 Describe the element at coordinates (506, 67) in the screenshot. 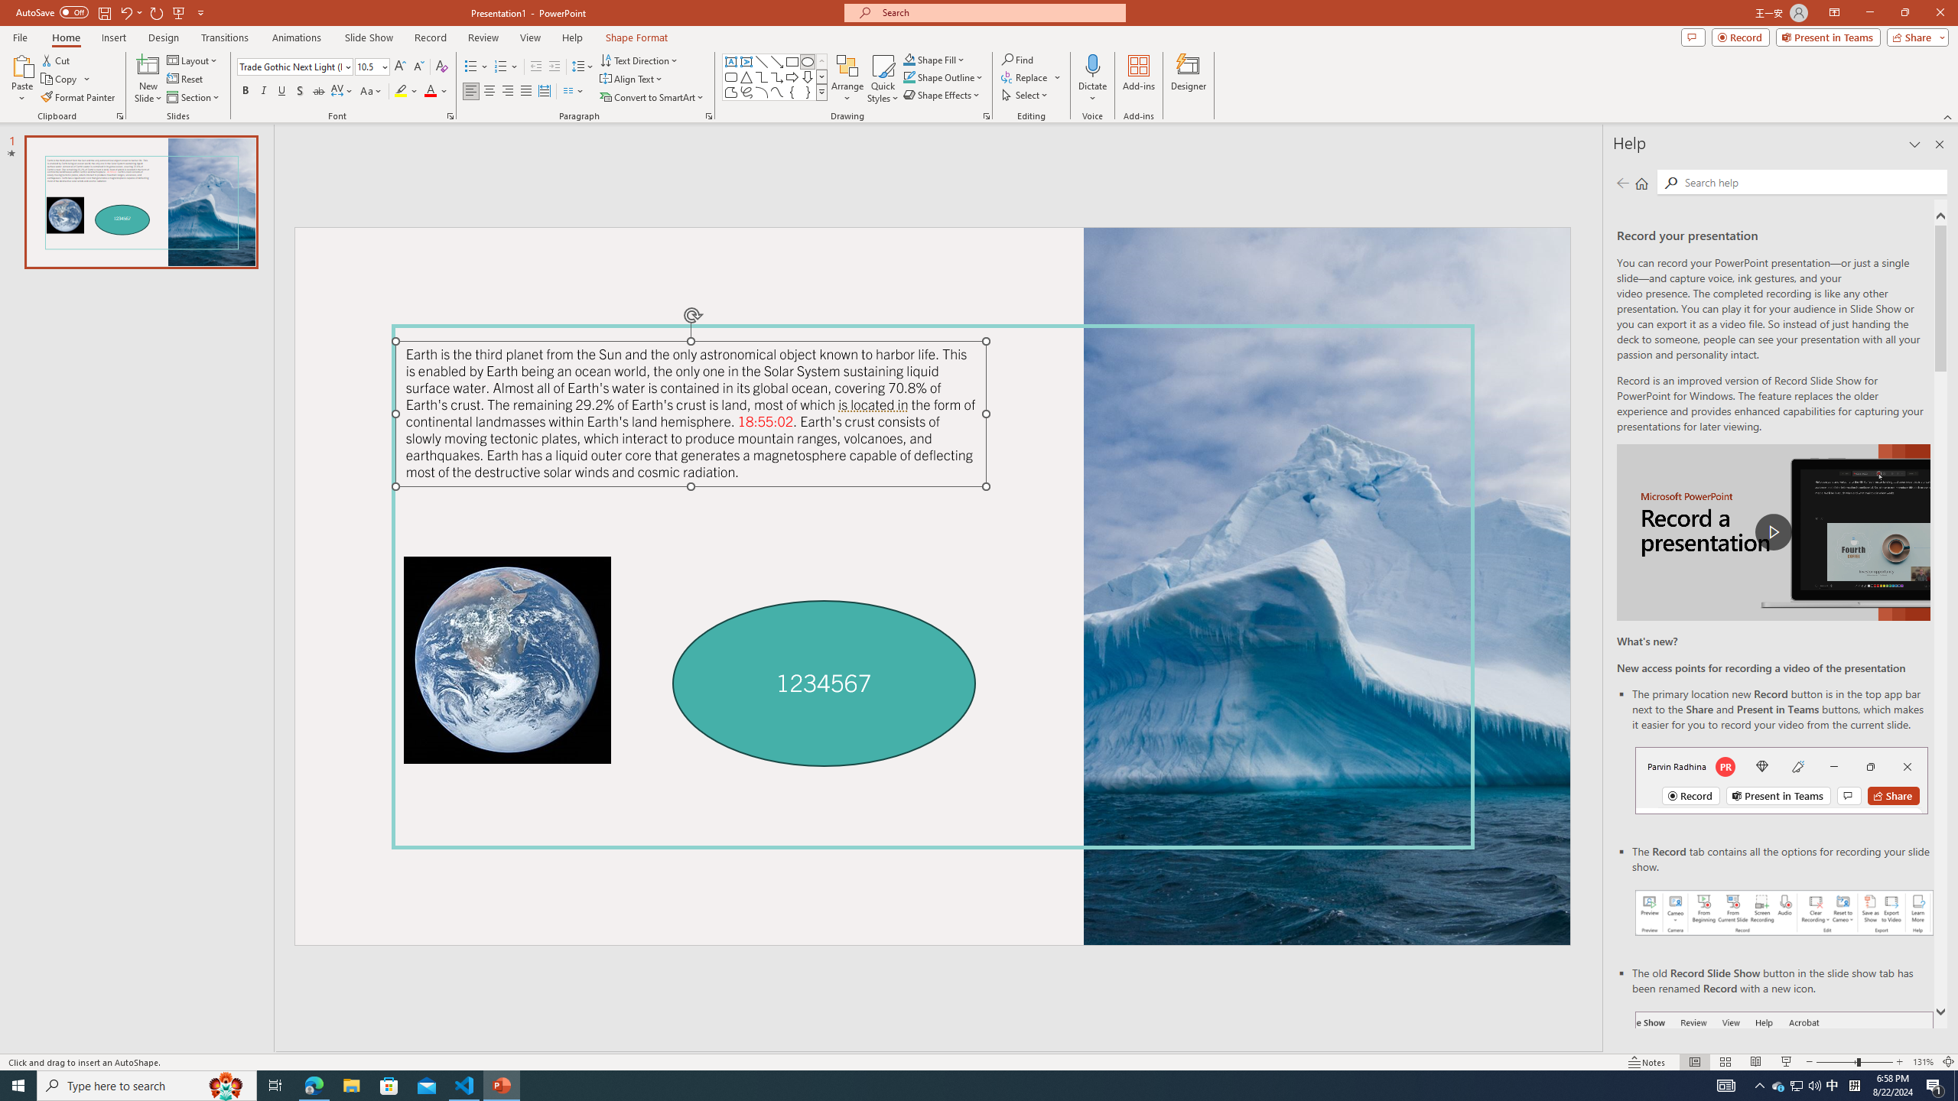

I see `Numbering` at that location.